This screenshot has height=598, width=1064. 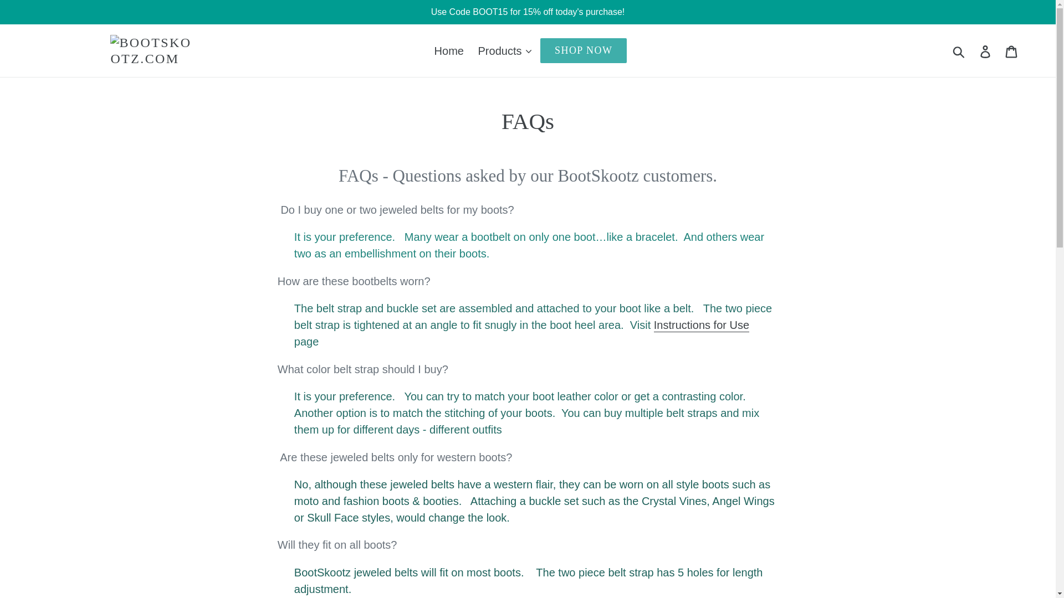 I want to click on SHOP NOW, so click(x=583, y=50).